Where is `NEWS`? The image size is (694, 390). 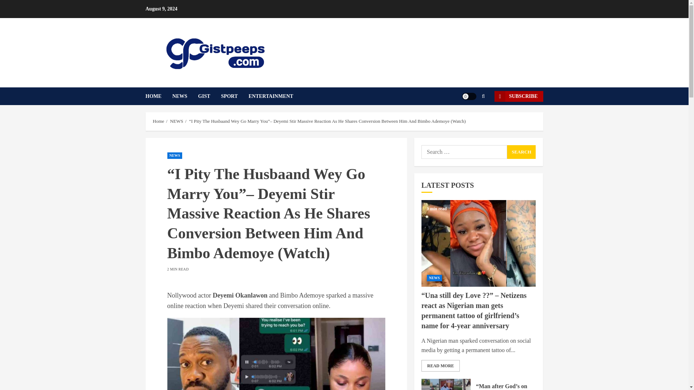 NEWS is located at coordinates (185, 96).